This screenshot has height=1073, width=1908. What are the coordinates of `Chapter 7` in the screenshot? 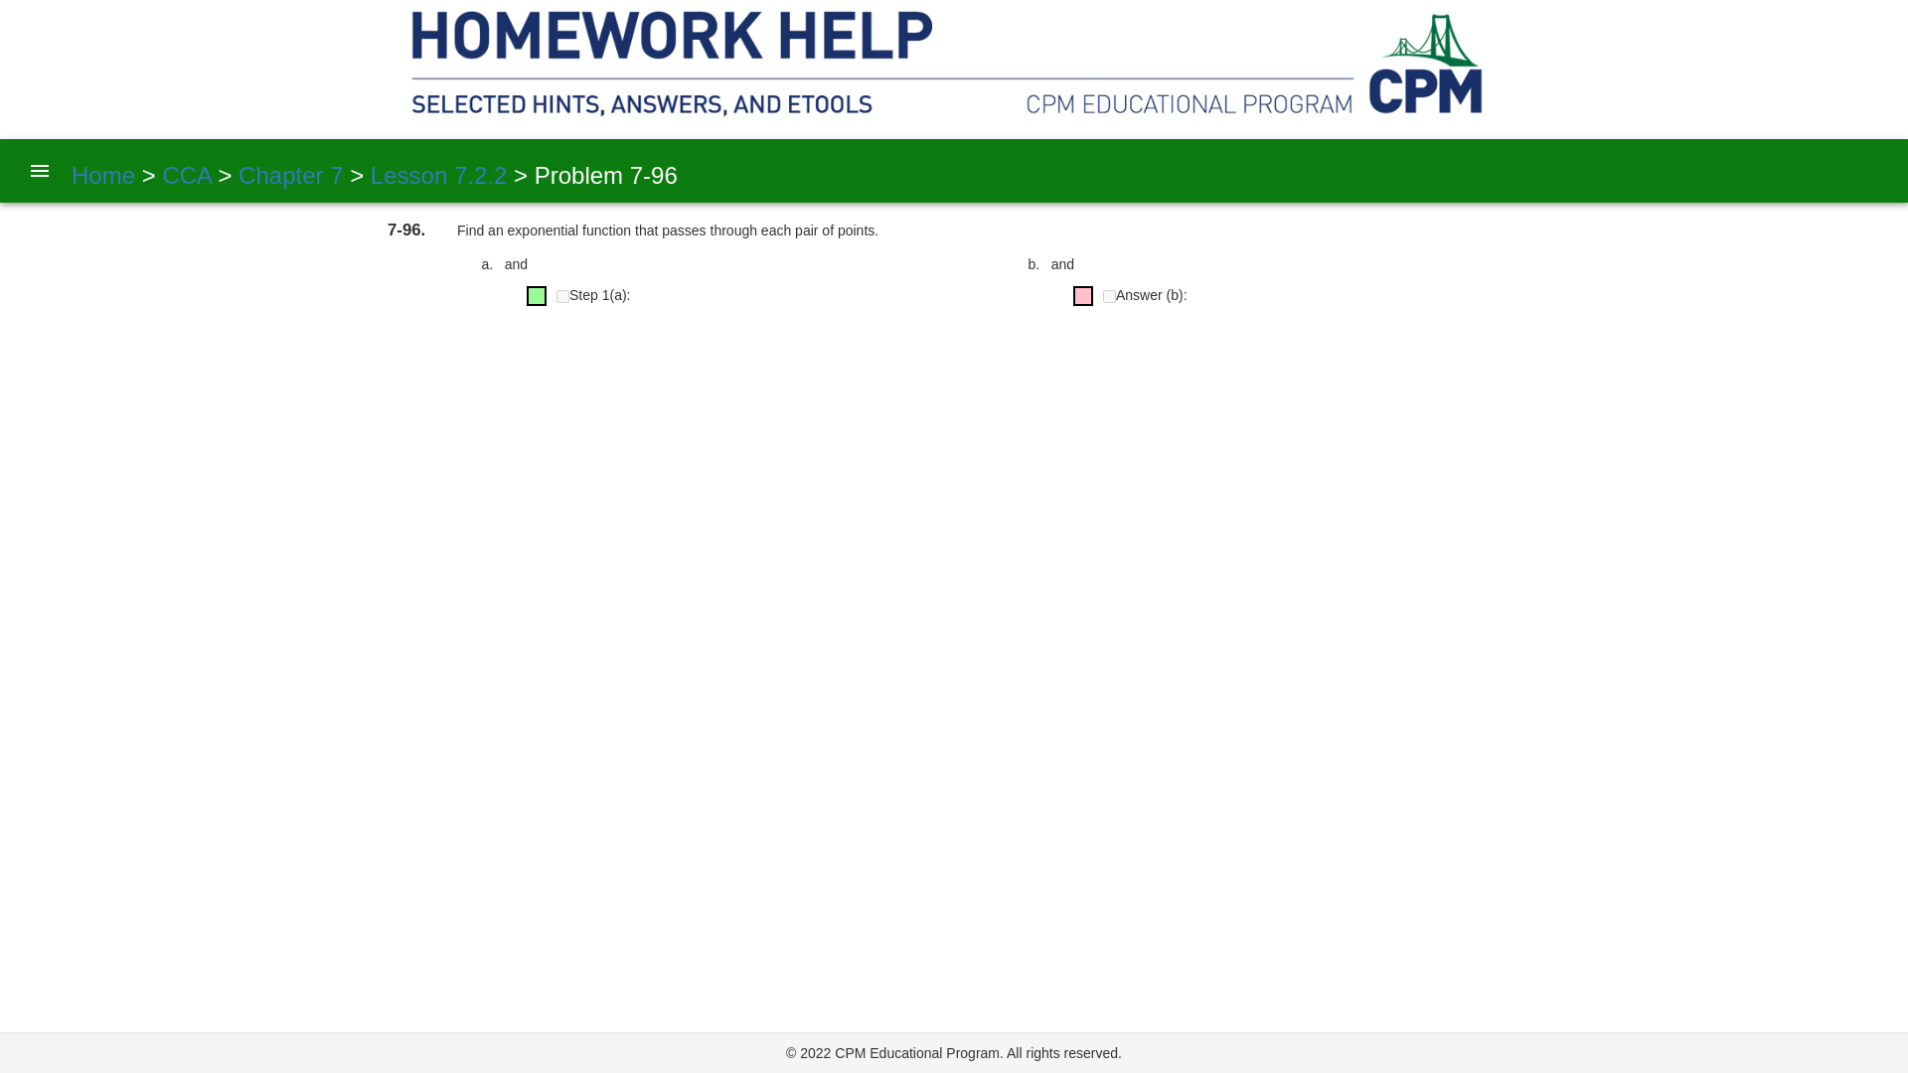 It's located at (286, 175).